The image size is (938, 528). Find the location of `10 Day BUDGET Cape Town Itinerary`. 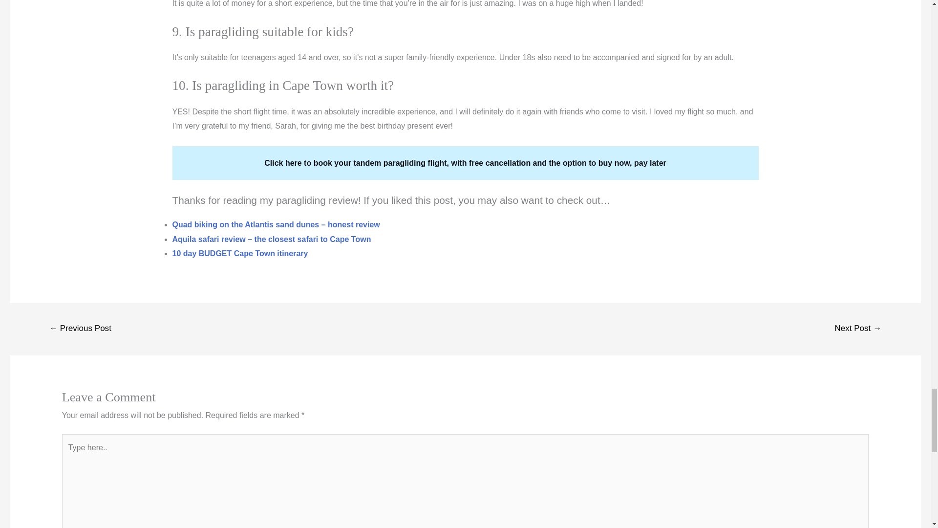

10 Day BUDGET Cape Town Itinerary is located at coordinates (239, 253).